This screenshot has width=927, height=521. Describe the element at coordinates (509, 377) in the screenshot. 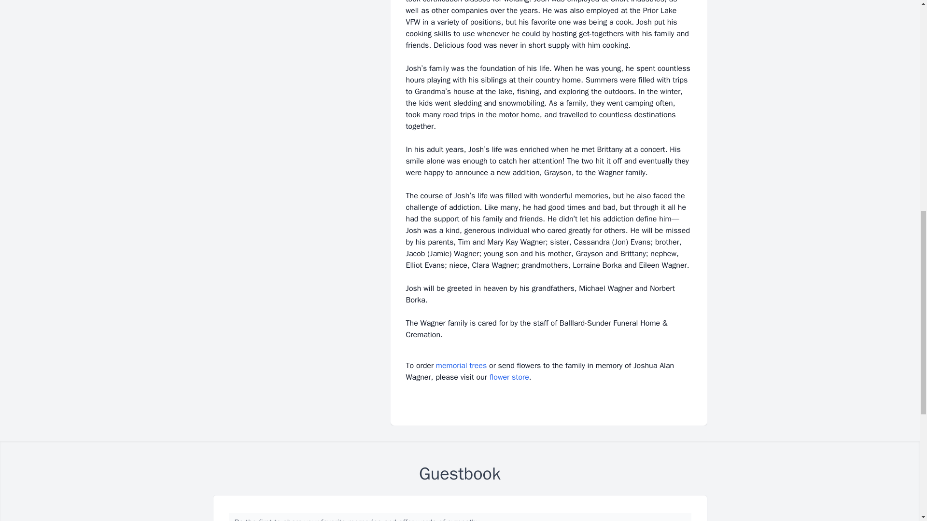

I see `flower store` at that location.